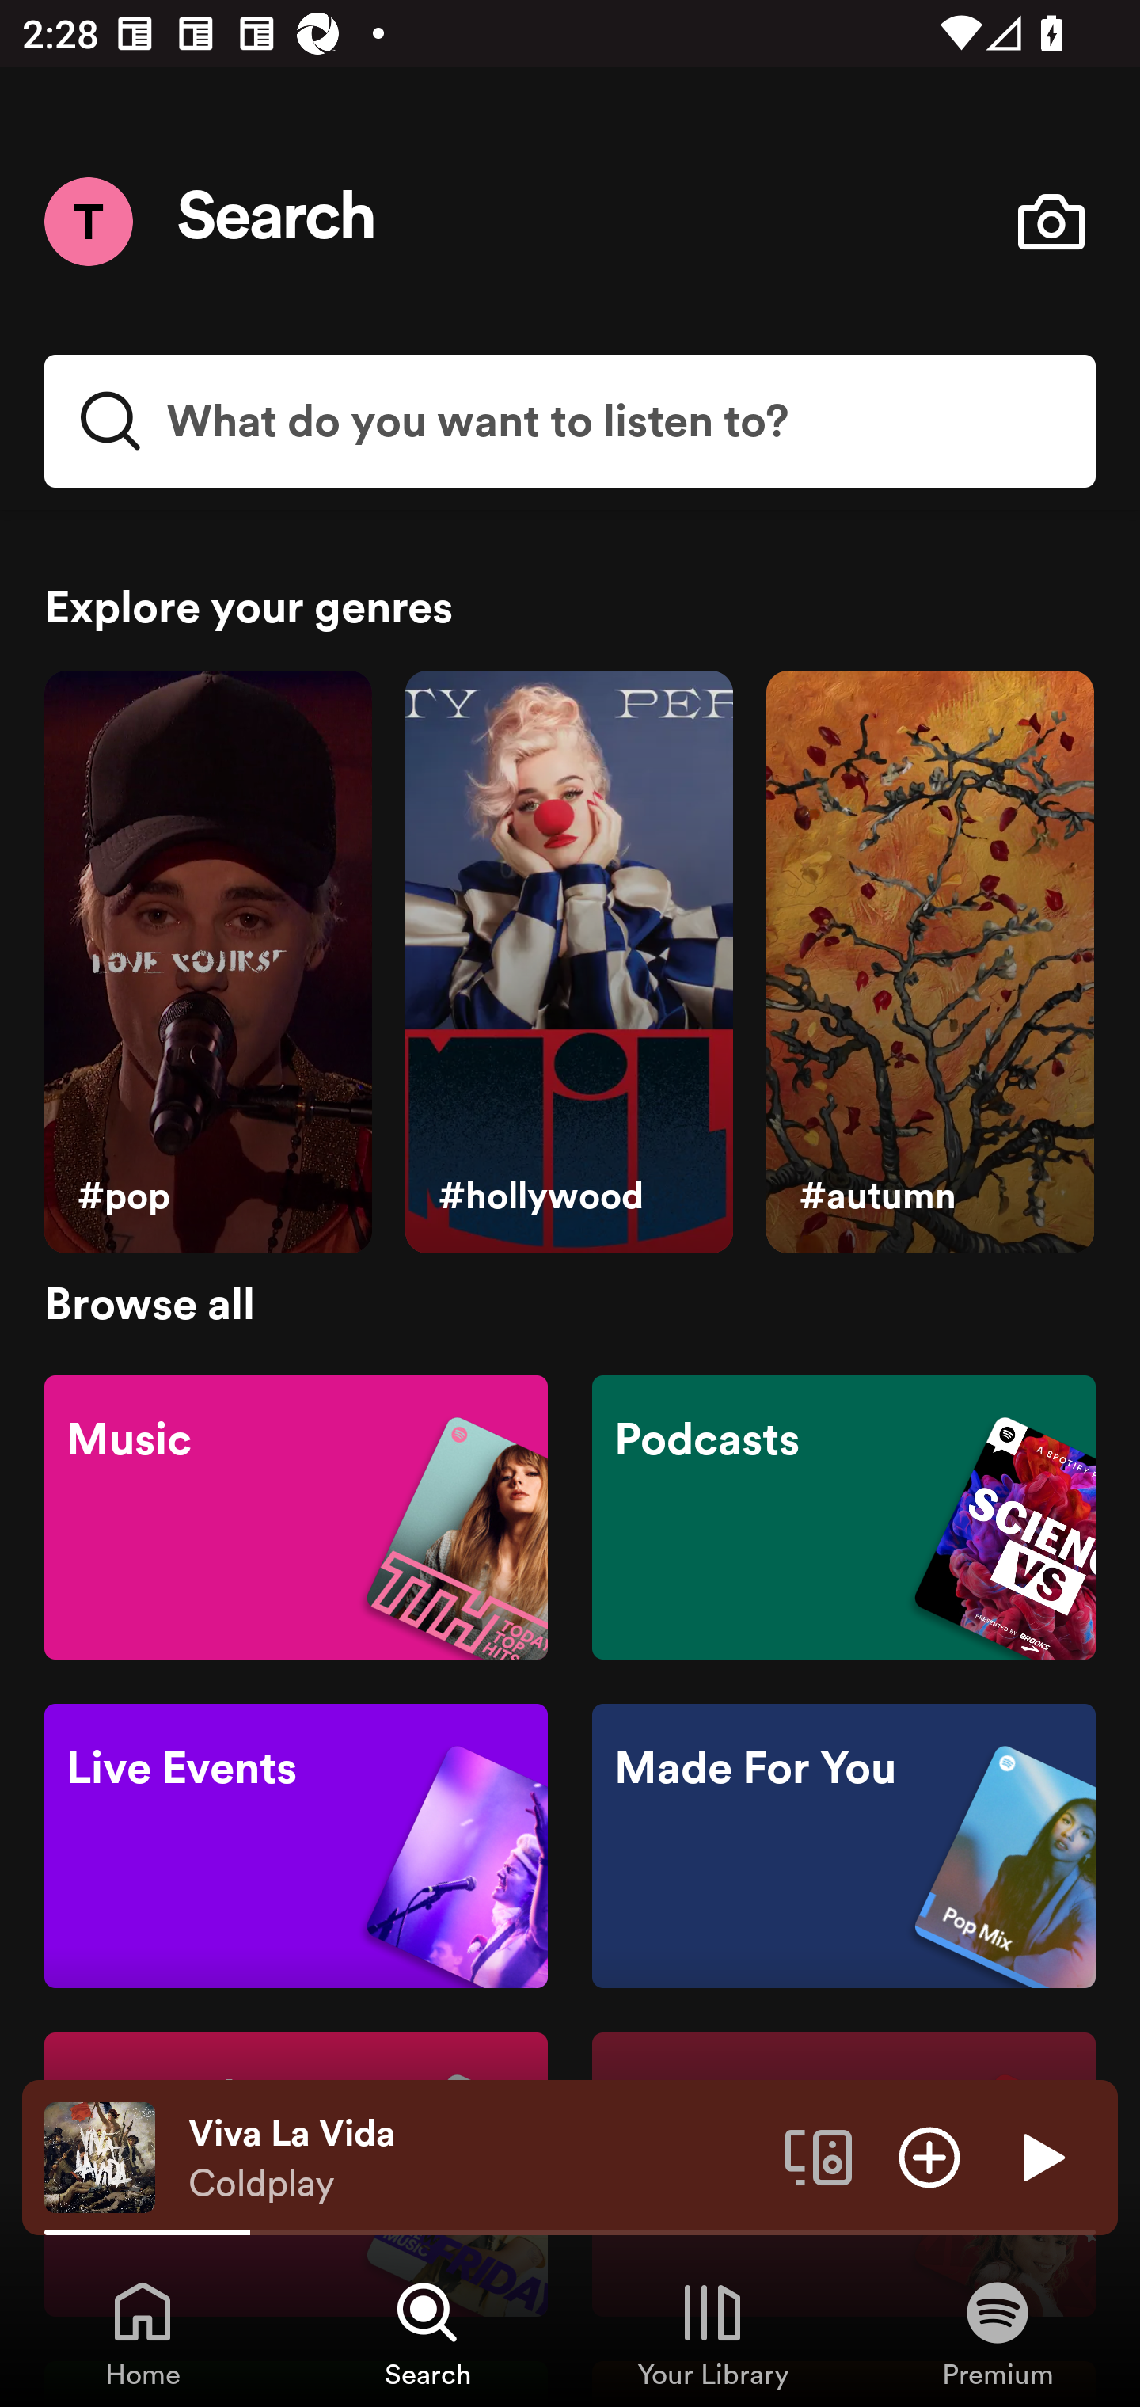 This screenshot has height=2407, width=1140. What do you see at coordinates (712, 2333) in the screenshot?
I see `Your Library, Tab 3 of 4 Your Library Your Library` at bounding box center [712, 2333].